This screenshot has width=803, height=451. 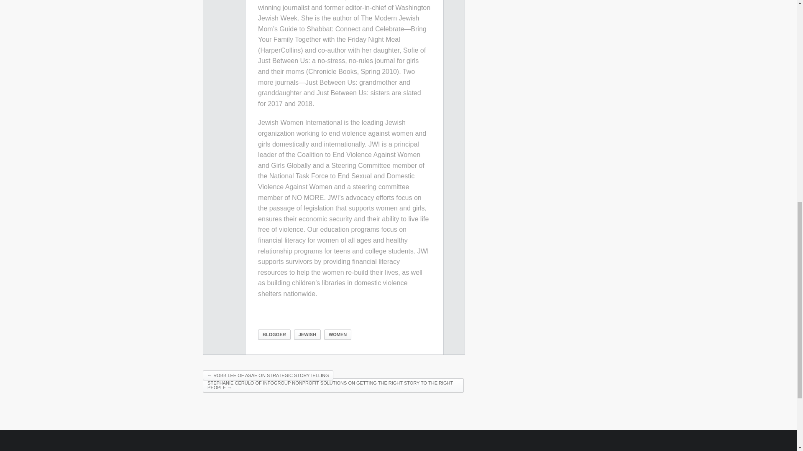 What do you see at coordinates (338, 335) in the screenshot?
I see `WOMEN` at bounding box center [338, 335].